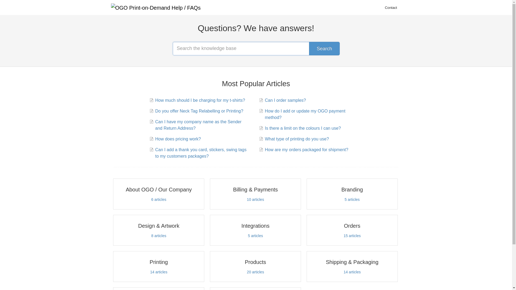 Image resolution: width=516 pixels, height=290 pixels. What do you see at coordinates (255, 194) in the screenshot?
I see `Billing & Payments
10 articles` at bounding box center [255, 194].